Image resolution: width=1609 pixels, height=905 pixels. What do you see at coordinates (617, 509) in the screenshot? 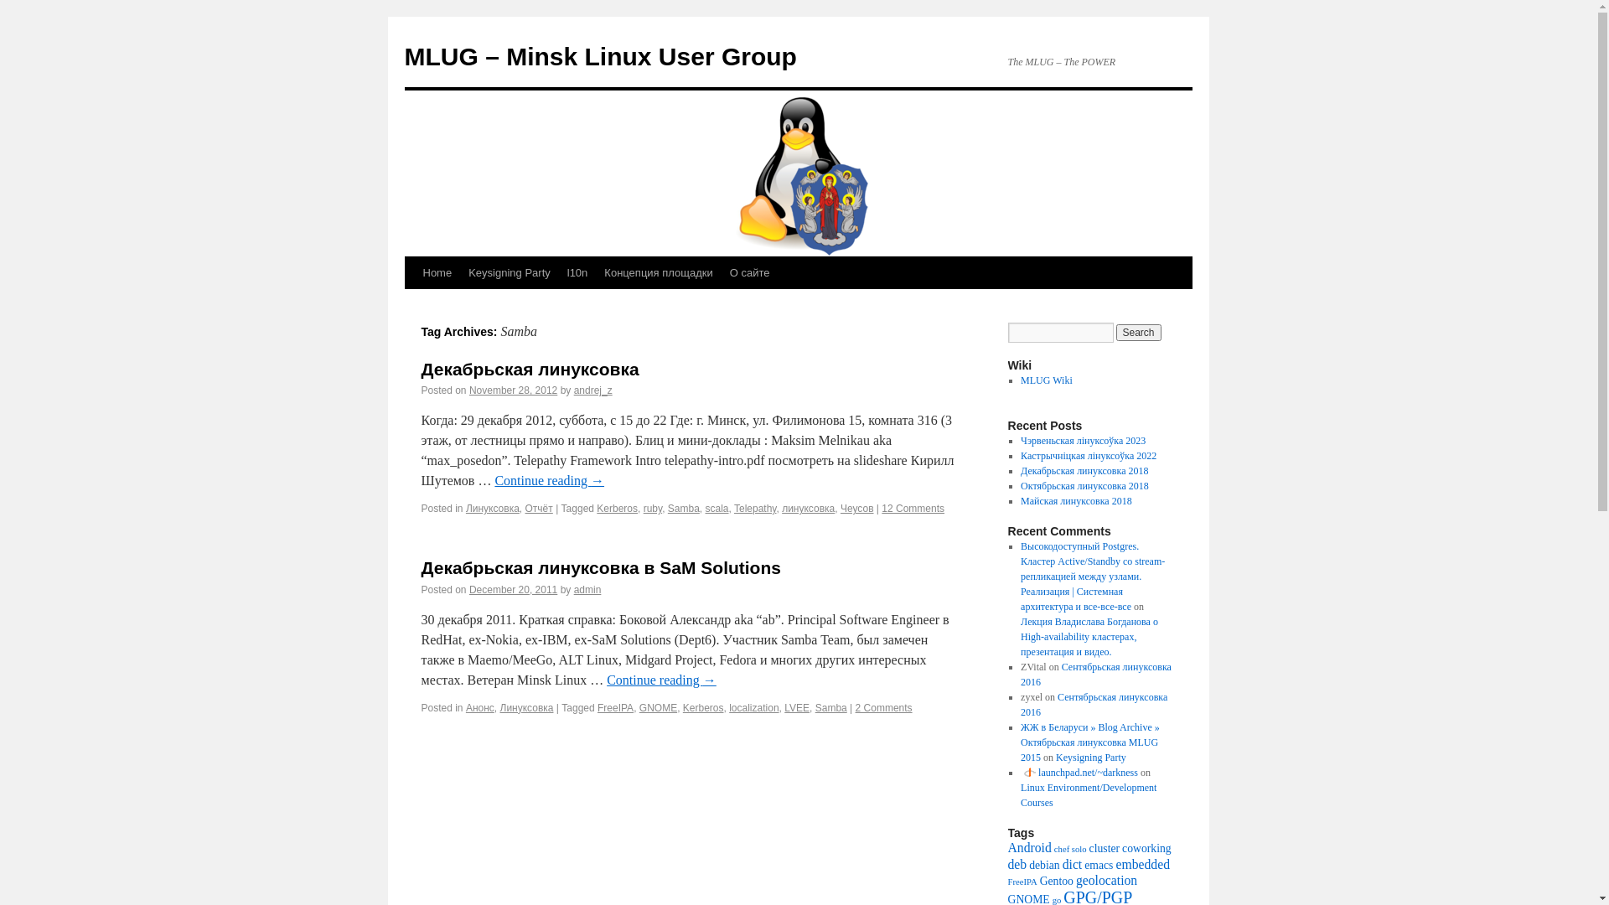
I see `Kerberos` at bounding box center [617, 509].